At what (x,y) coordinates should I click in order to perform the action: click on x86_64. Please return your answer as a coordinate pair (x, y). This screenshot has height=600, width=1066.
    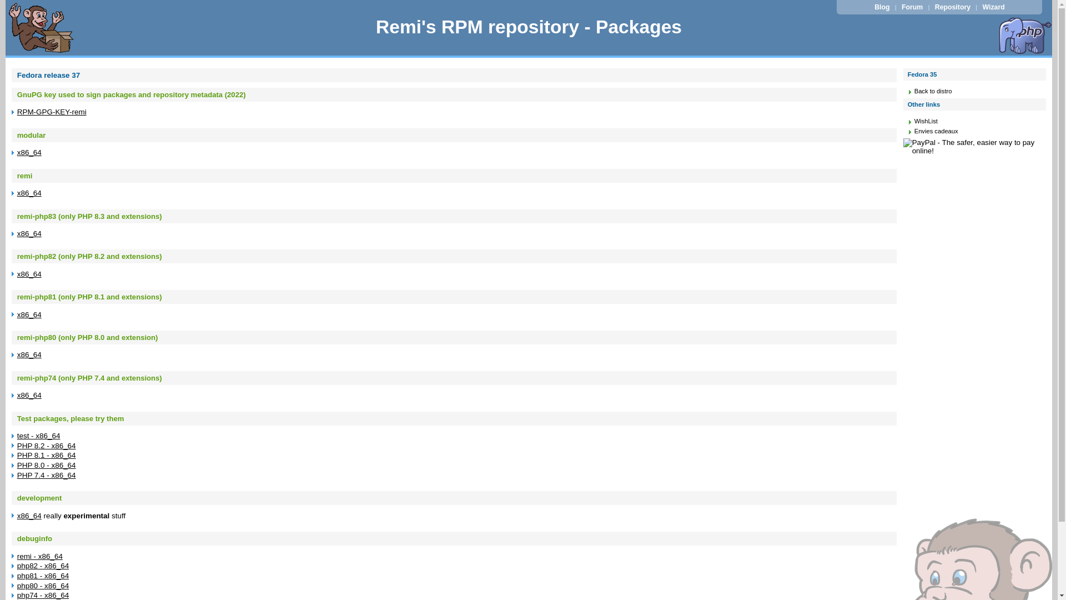
    Looking at the image, I should click on (29, 396).